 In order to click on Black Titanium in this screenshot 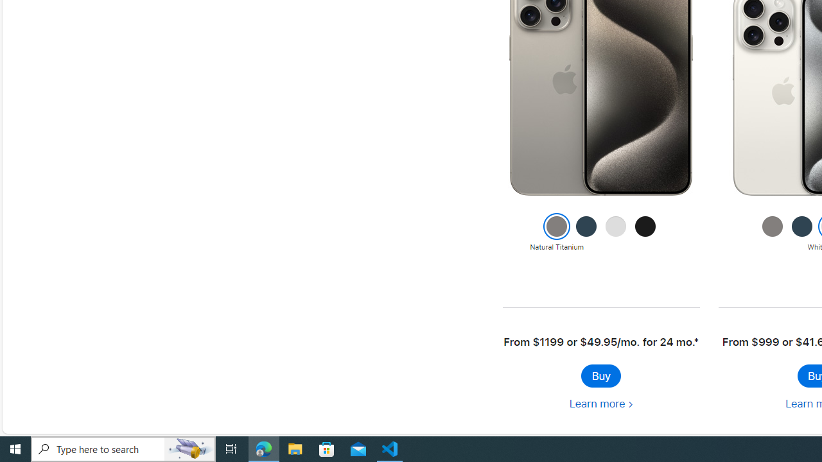, I will do `click(645, 233)`.